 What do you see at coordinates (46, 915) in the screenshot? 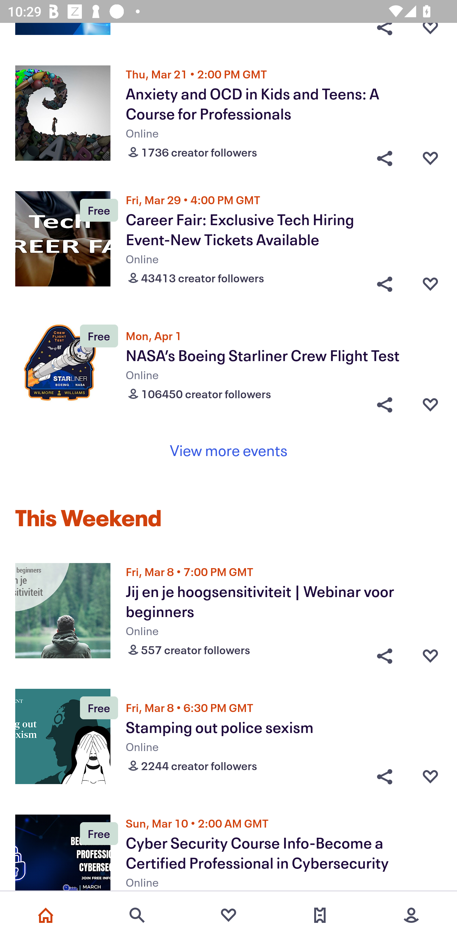
I see `Home` at bounding box center [46, 915].